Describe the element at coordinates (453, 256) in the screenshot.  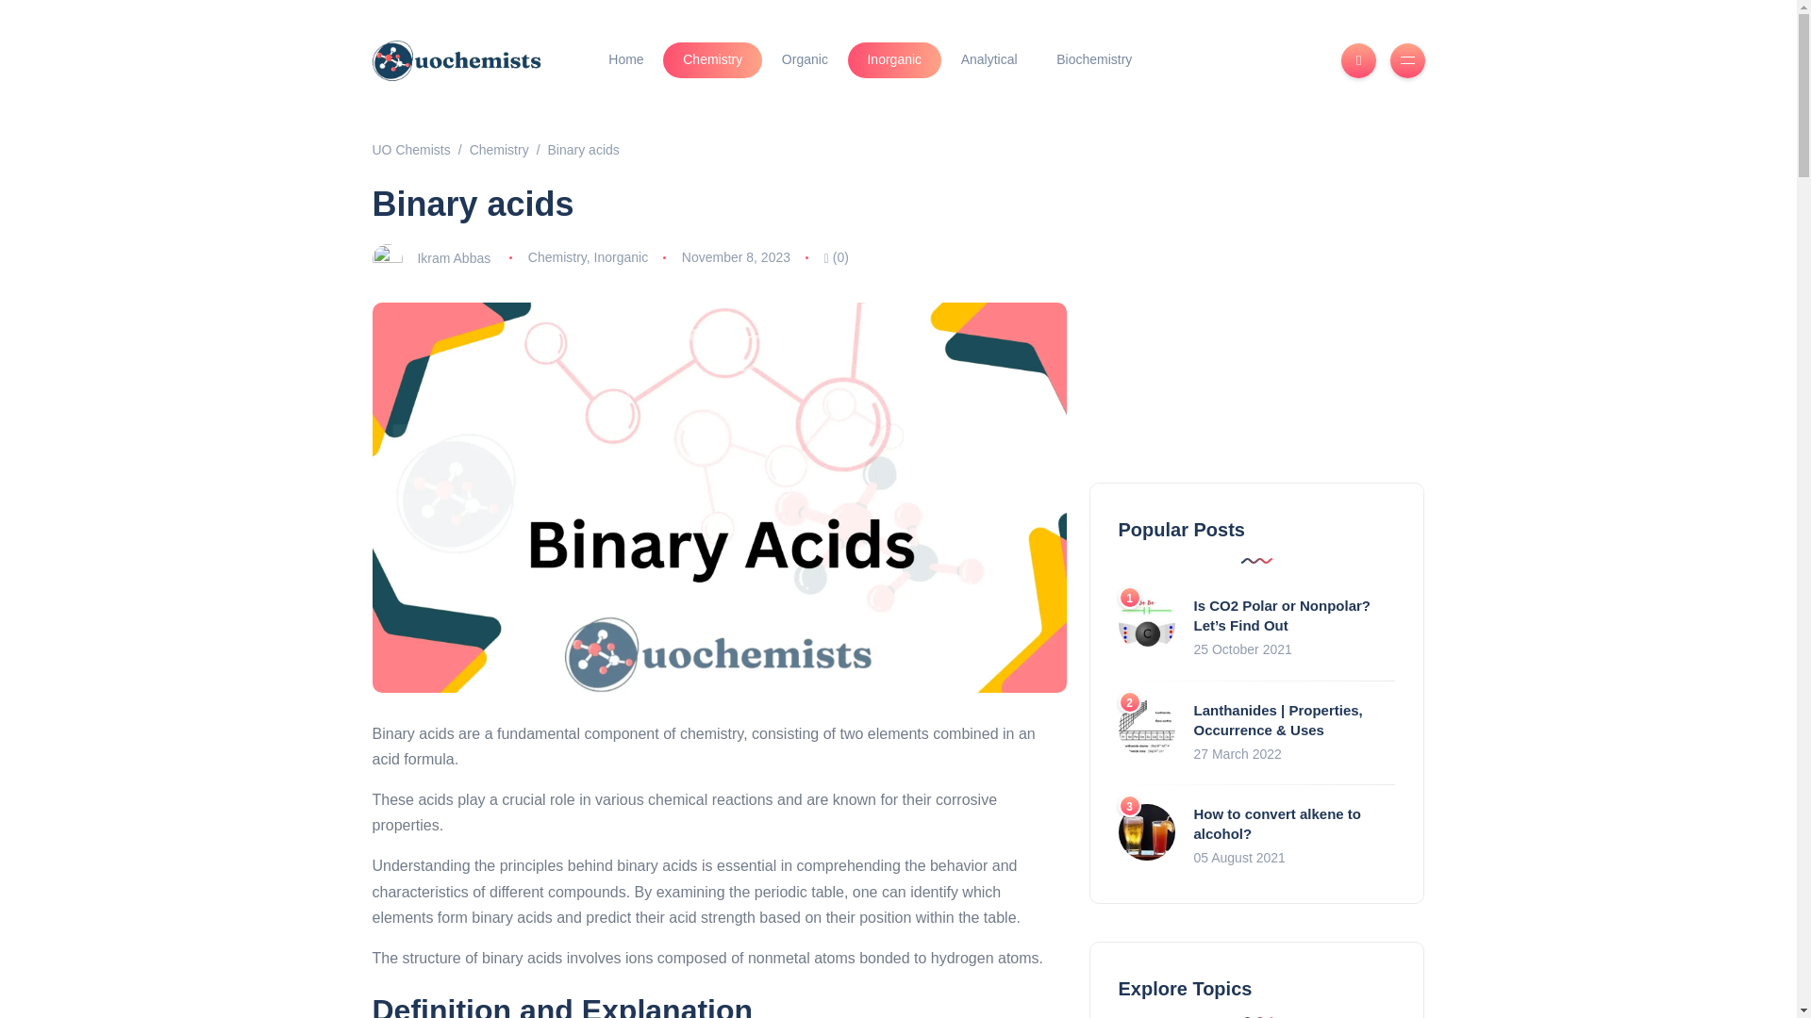
I see `Ikram Abbas` at that location.